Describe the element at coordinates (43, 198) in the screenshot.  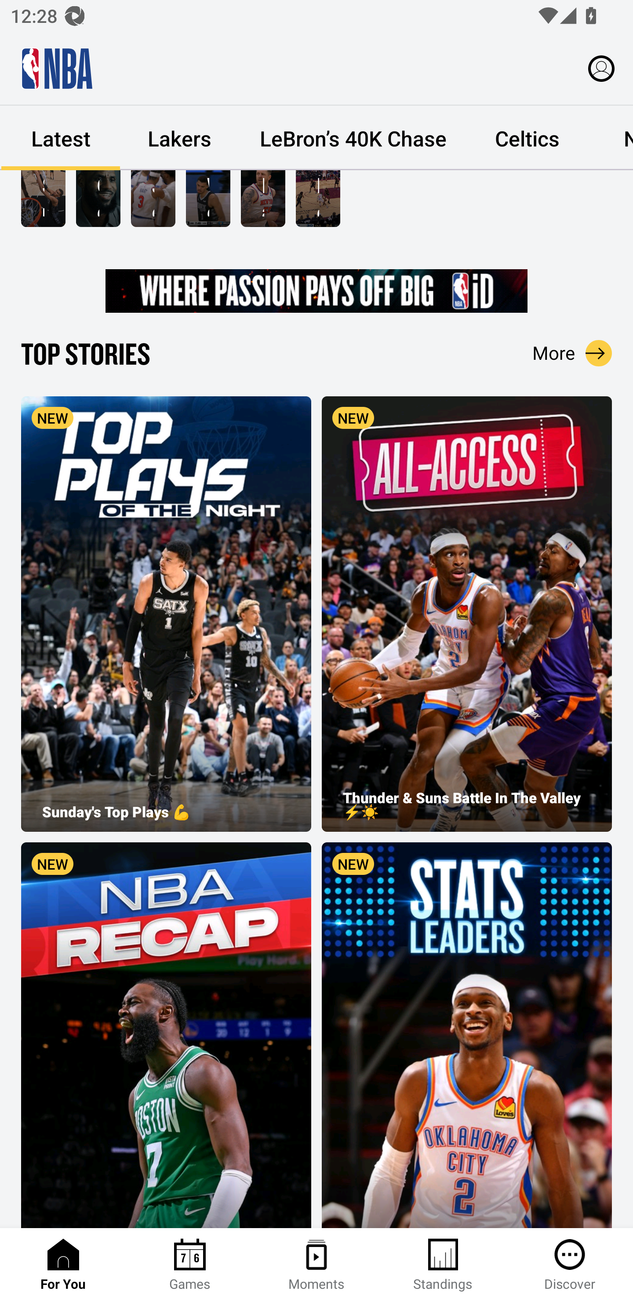
I see `Sunday's Top Plays In 30 Seconds ⏱` at that location.